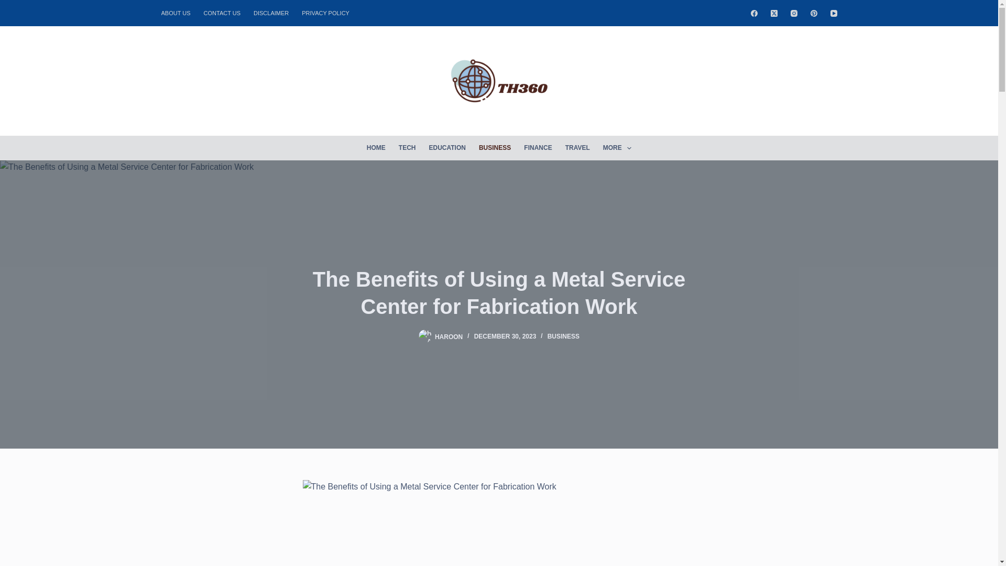  Describe the element at coordinates (577, 148) in the screenshot. I see `TRAVEL` at that location.